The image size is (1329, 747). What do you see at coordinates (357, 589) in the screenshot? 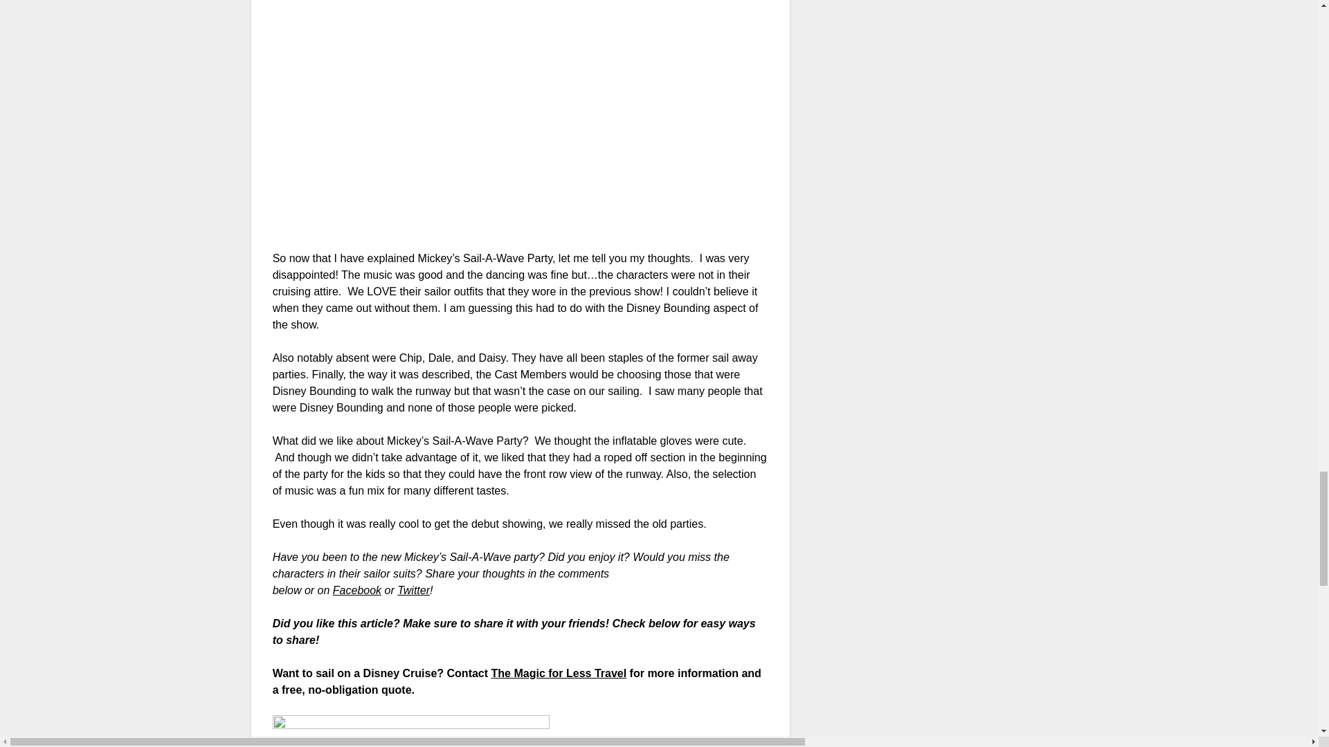
I see `Facebook` at bounding box center [357, 589].